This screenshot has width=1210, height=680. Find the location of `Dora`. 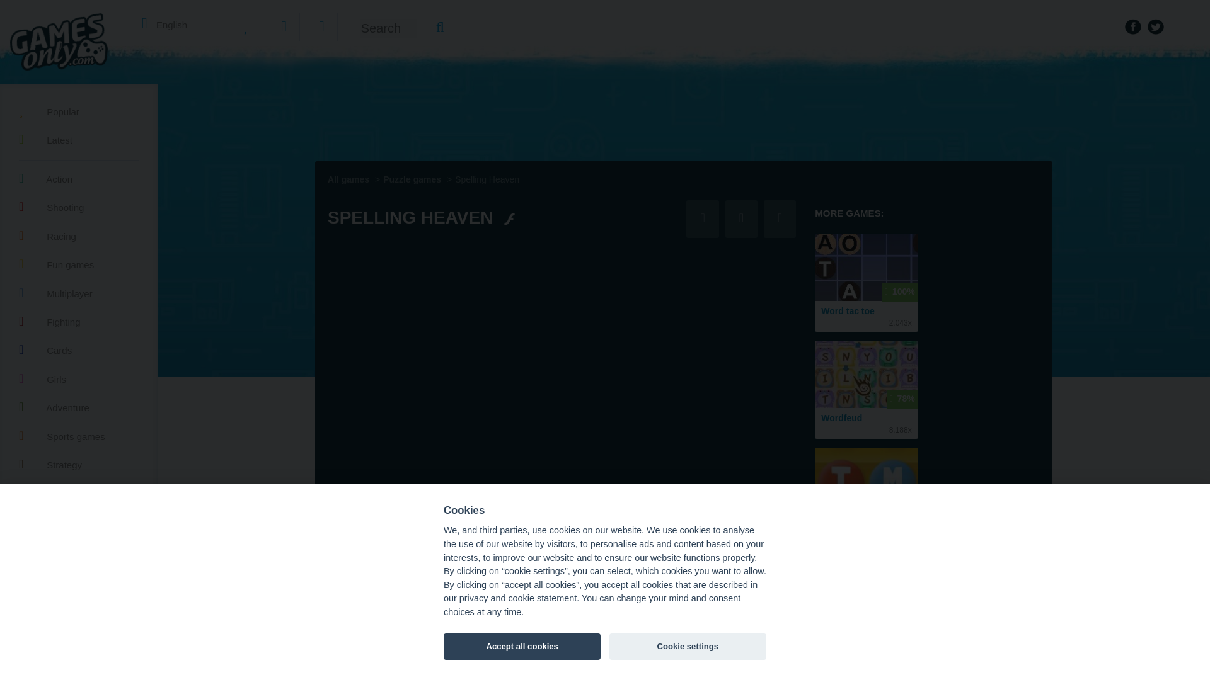

Dora is located at coordinates (34, 677).